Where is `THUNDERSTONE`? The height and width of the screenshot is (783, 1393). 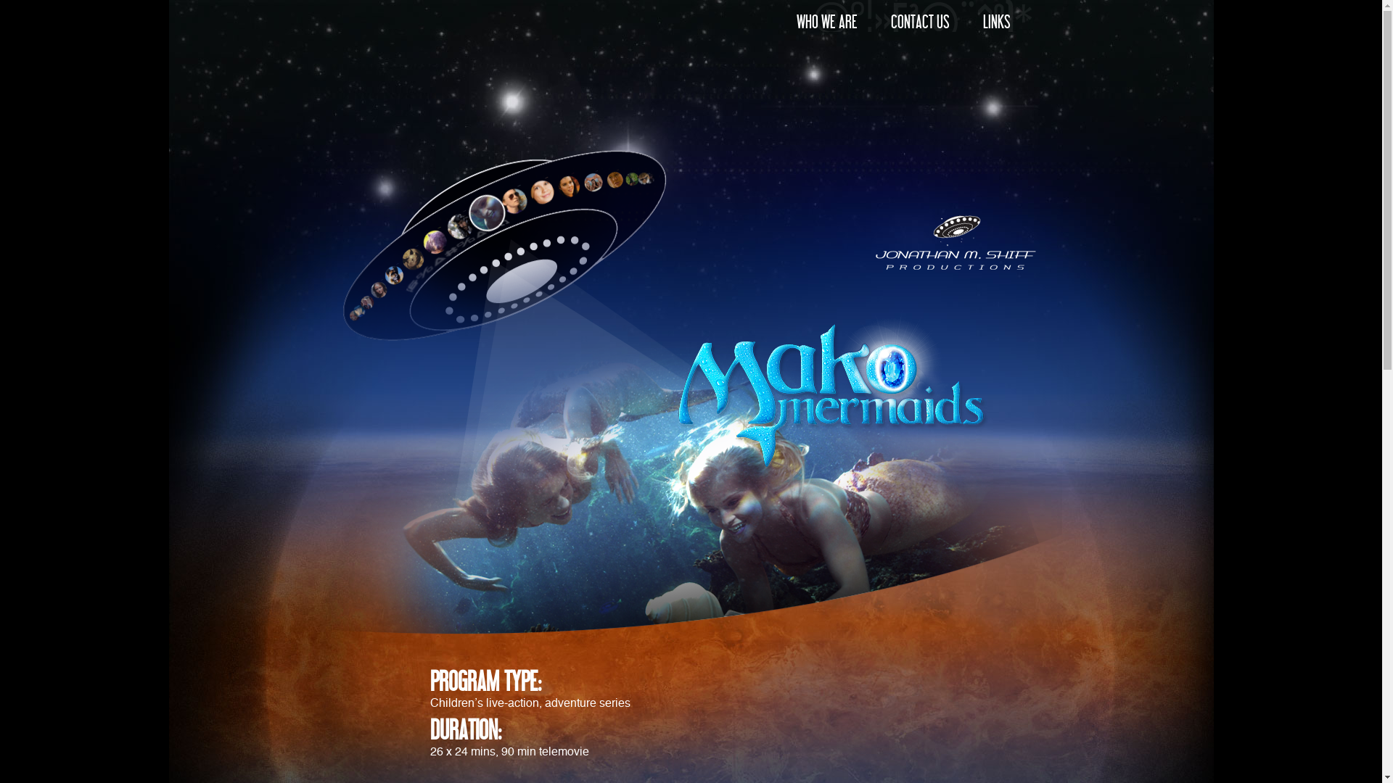 THUNDERSTONE is located at coordinates (364, 304).